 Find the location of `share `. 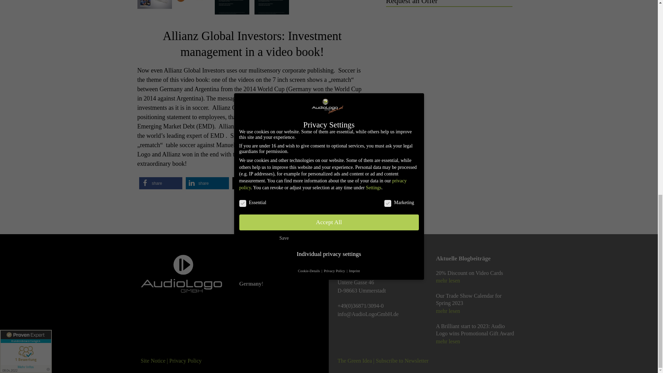

share  is located at coordinates (300, 183).